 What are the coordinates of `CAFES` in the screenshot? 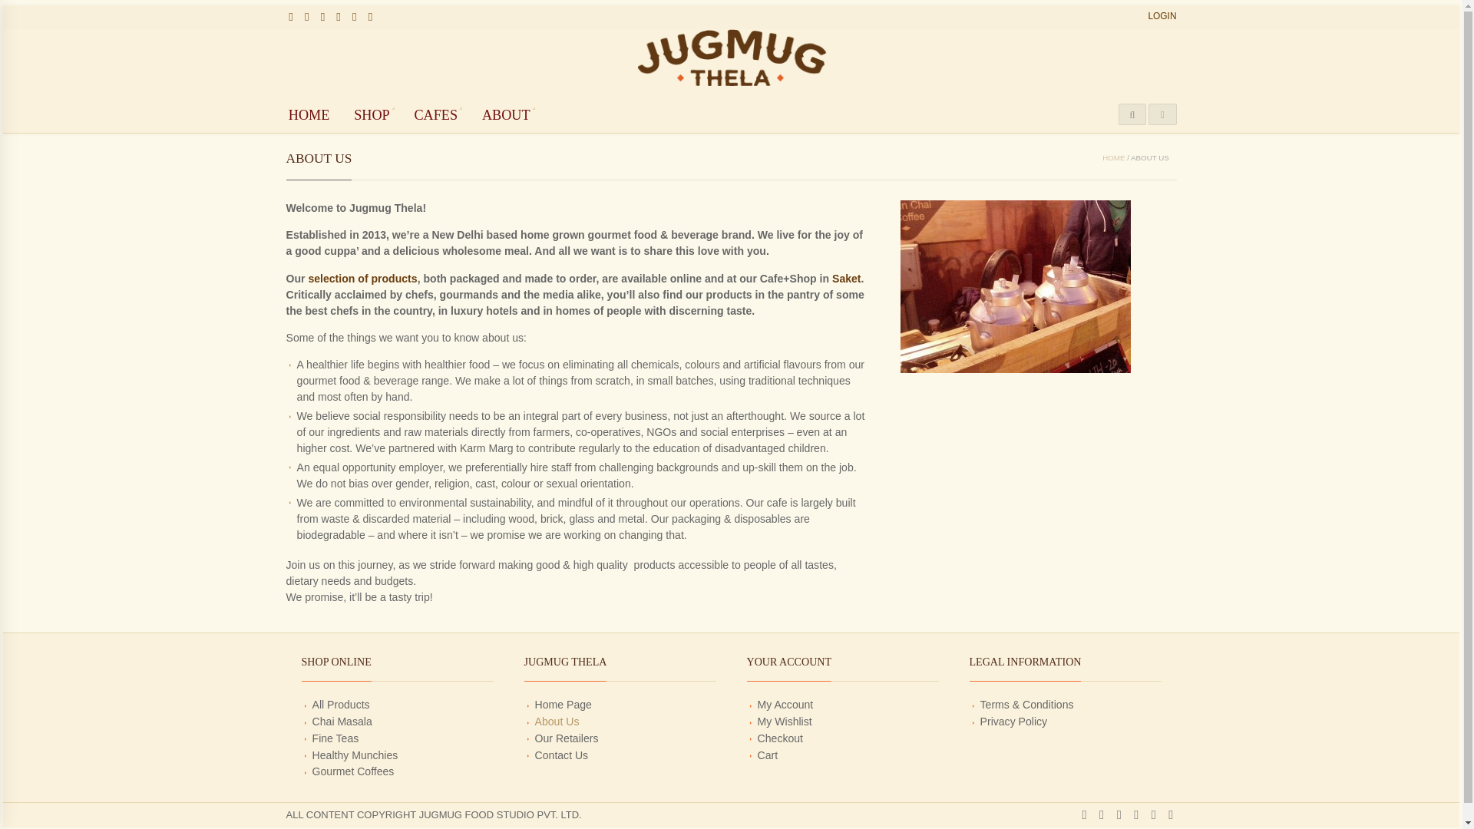 It's located at (436, 114).